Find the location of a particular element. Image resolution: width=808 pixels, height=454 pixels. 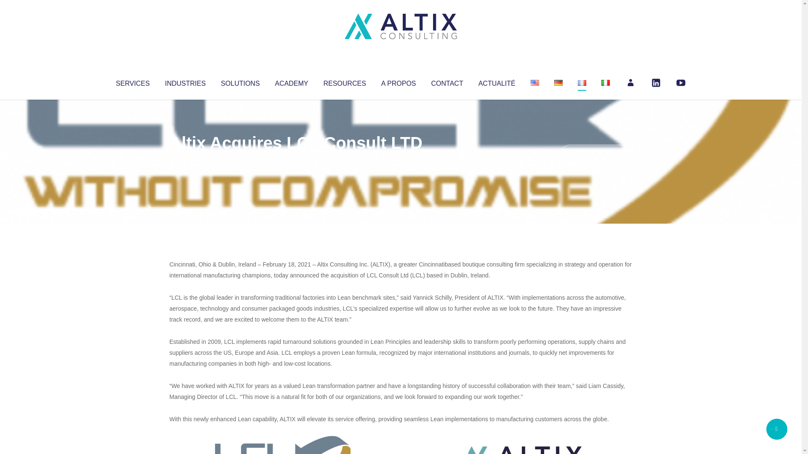

Uncategorized is located at coordinates (294, 160).